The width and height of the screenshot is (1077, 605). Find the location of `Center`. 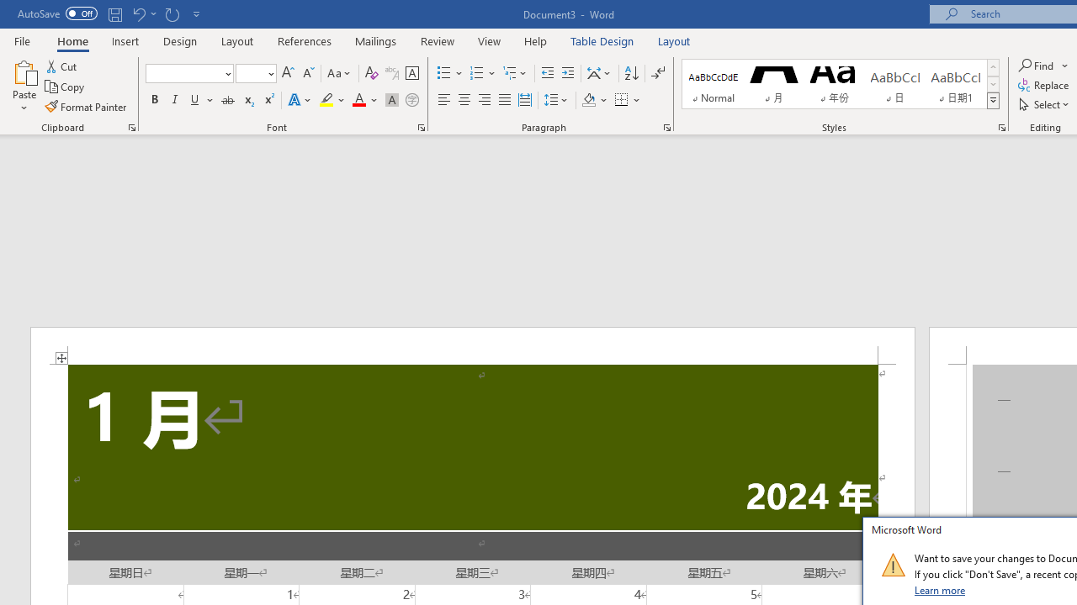

Center is located at coordinates (464, 101).